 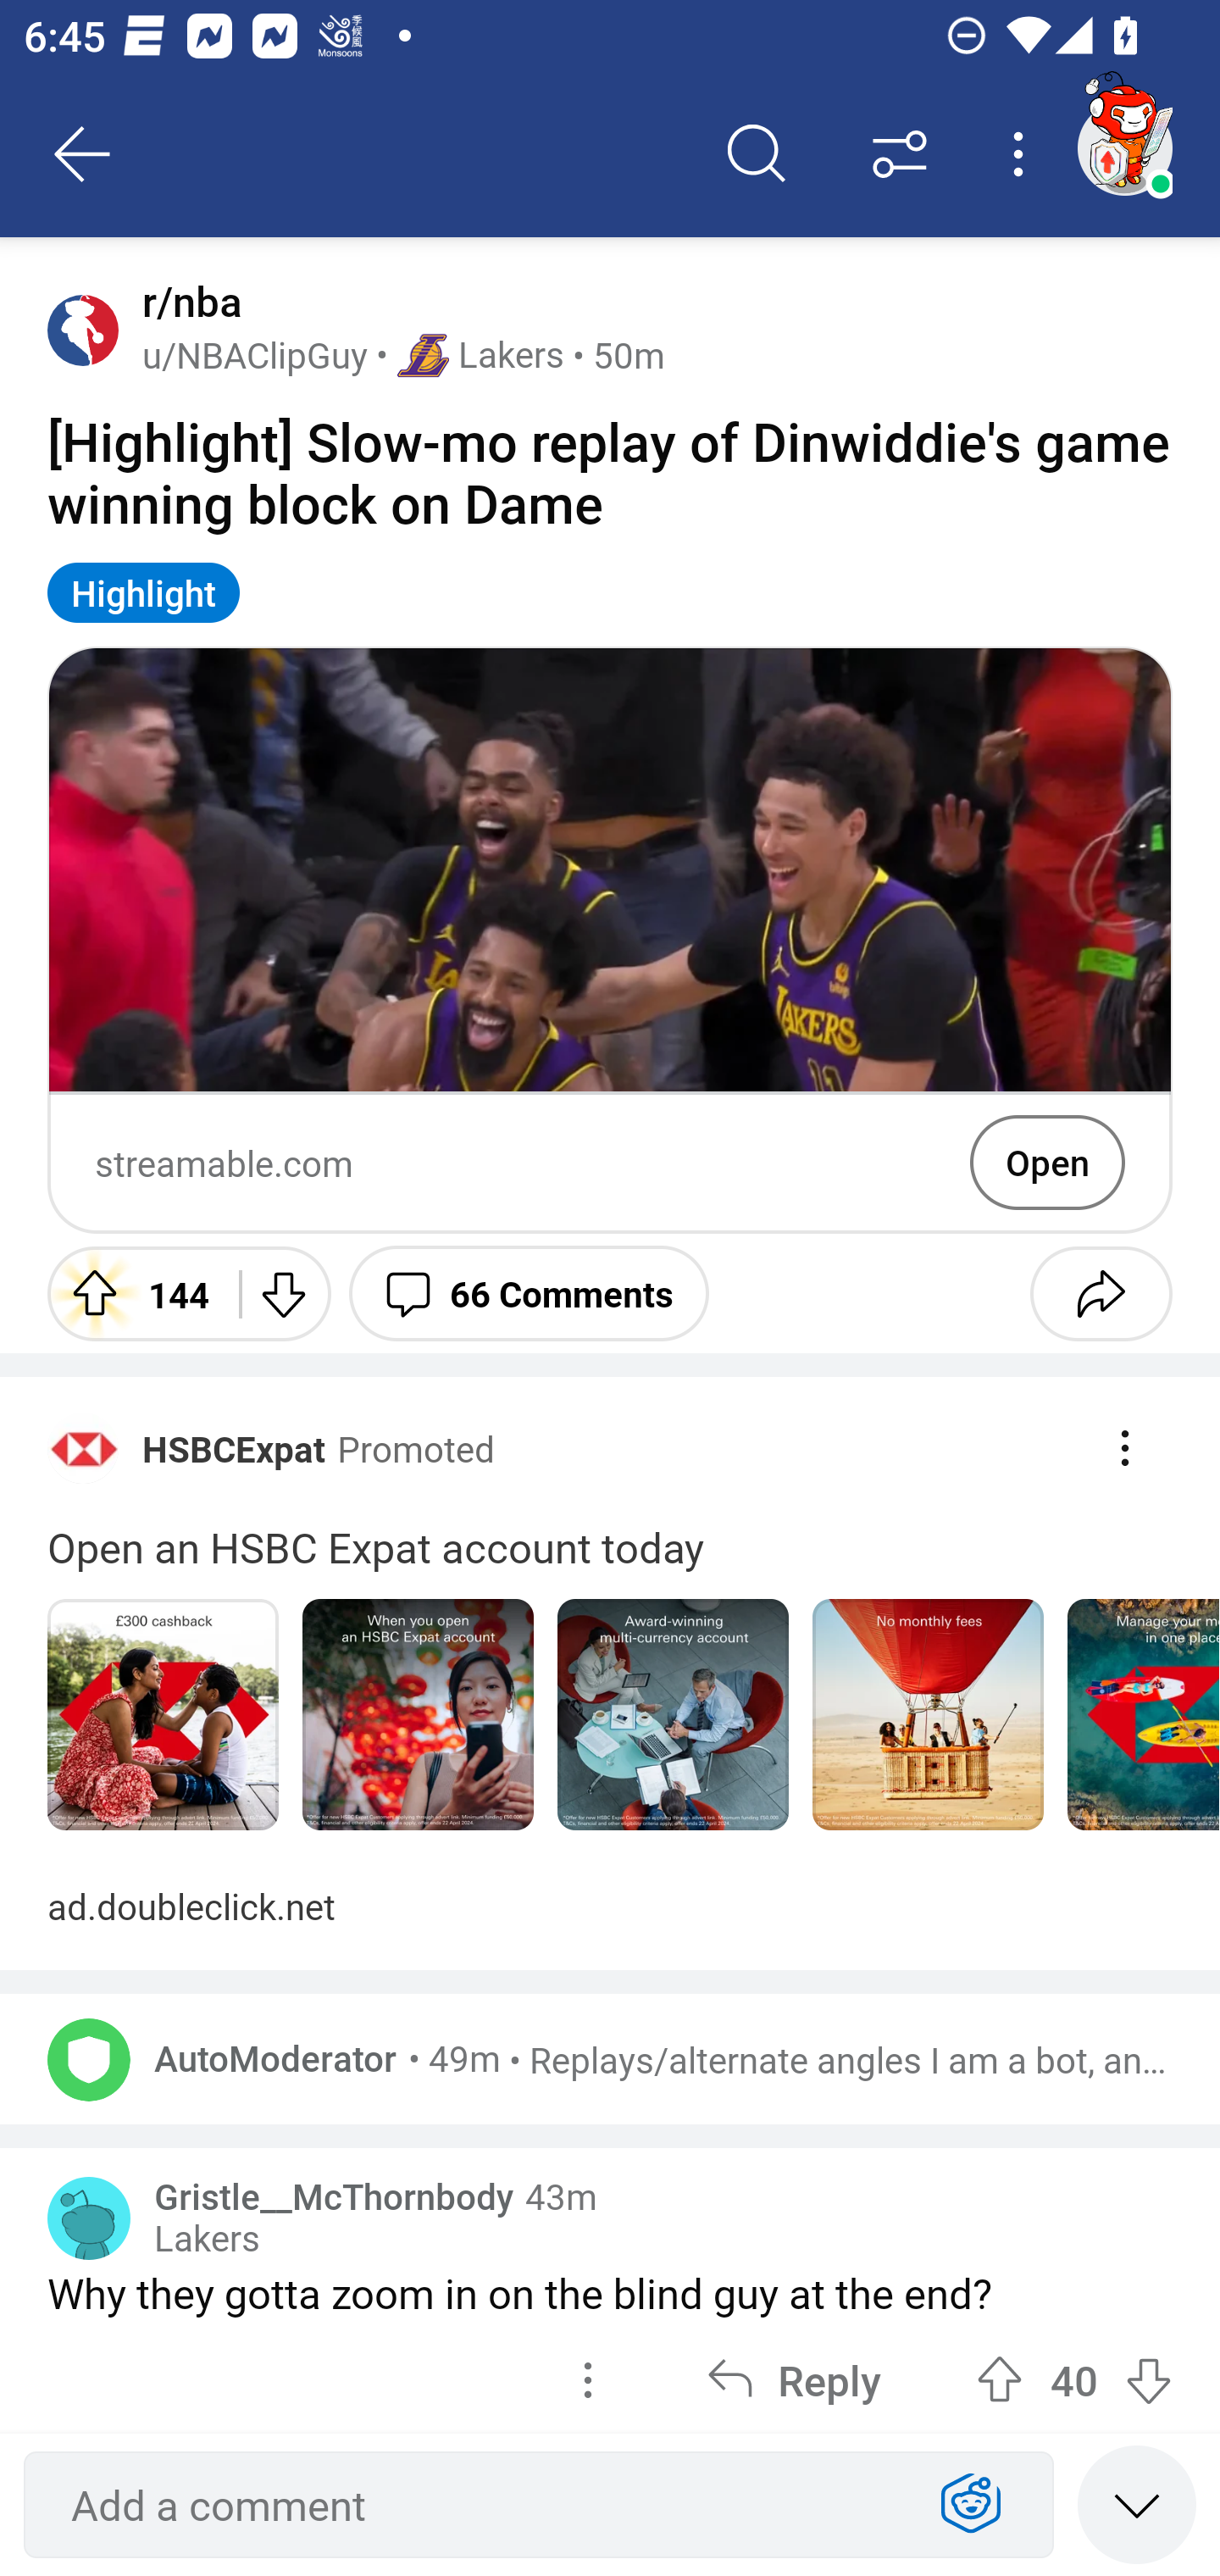 I want to click on Image 1 of 5. , so click(x=163, y=1715).